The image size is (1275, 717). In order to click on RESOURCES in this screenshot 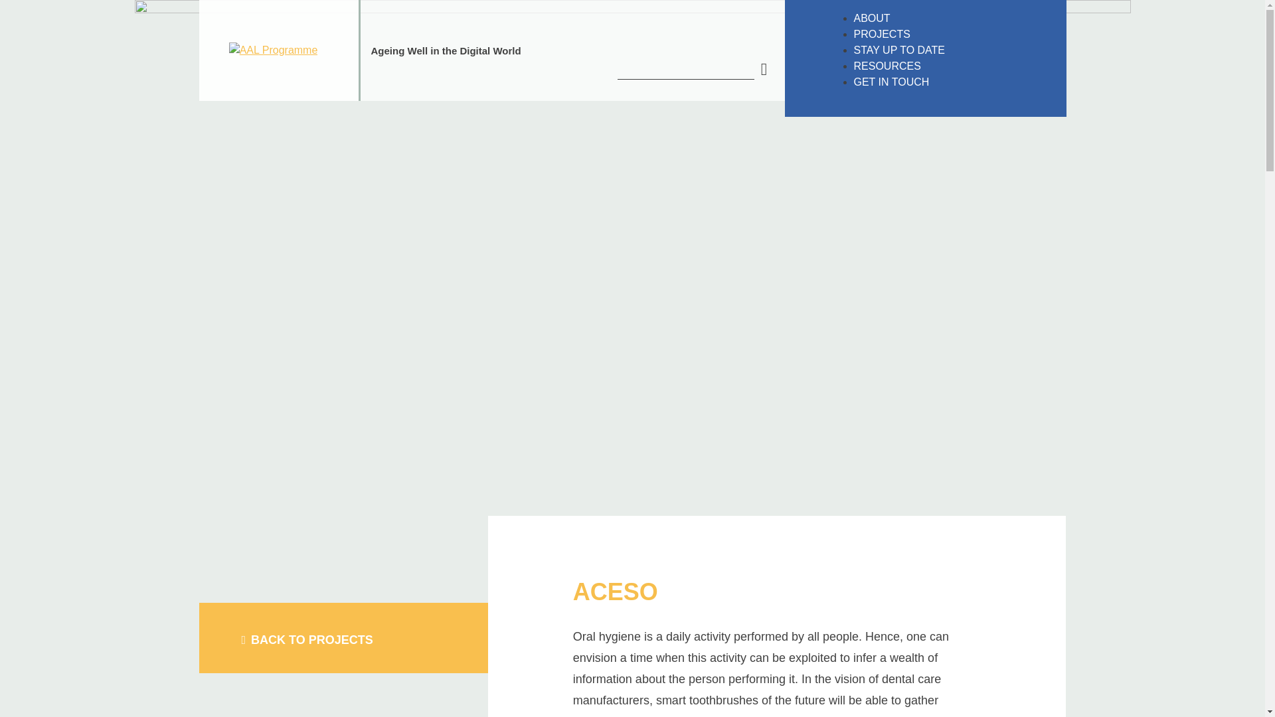, I will do `click(955, 66)`.